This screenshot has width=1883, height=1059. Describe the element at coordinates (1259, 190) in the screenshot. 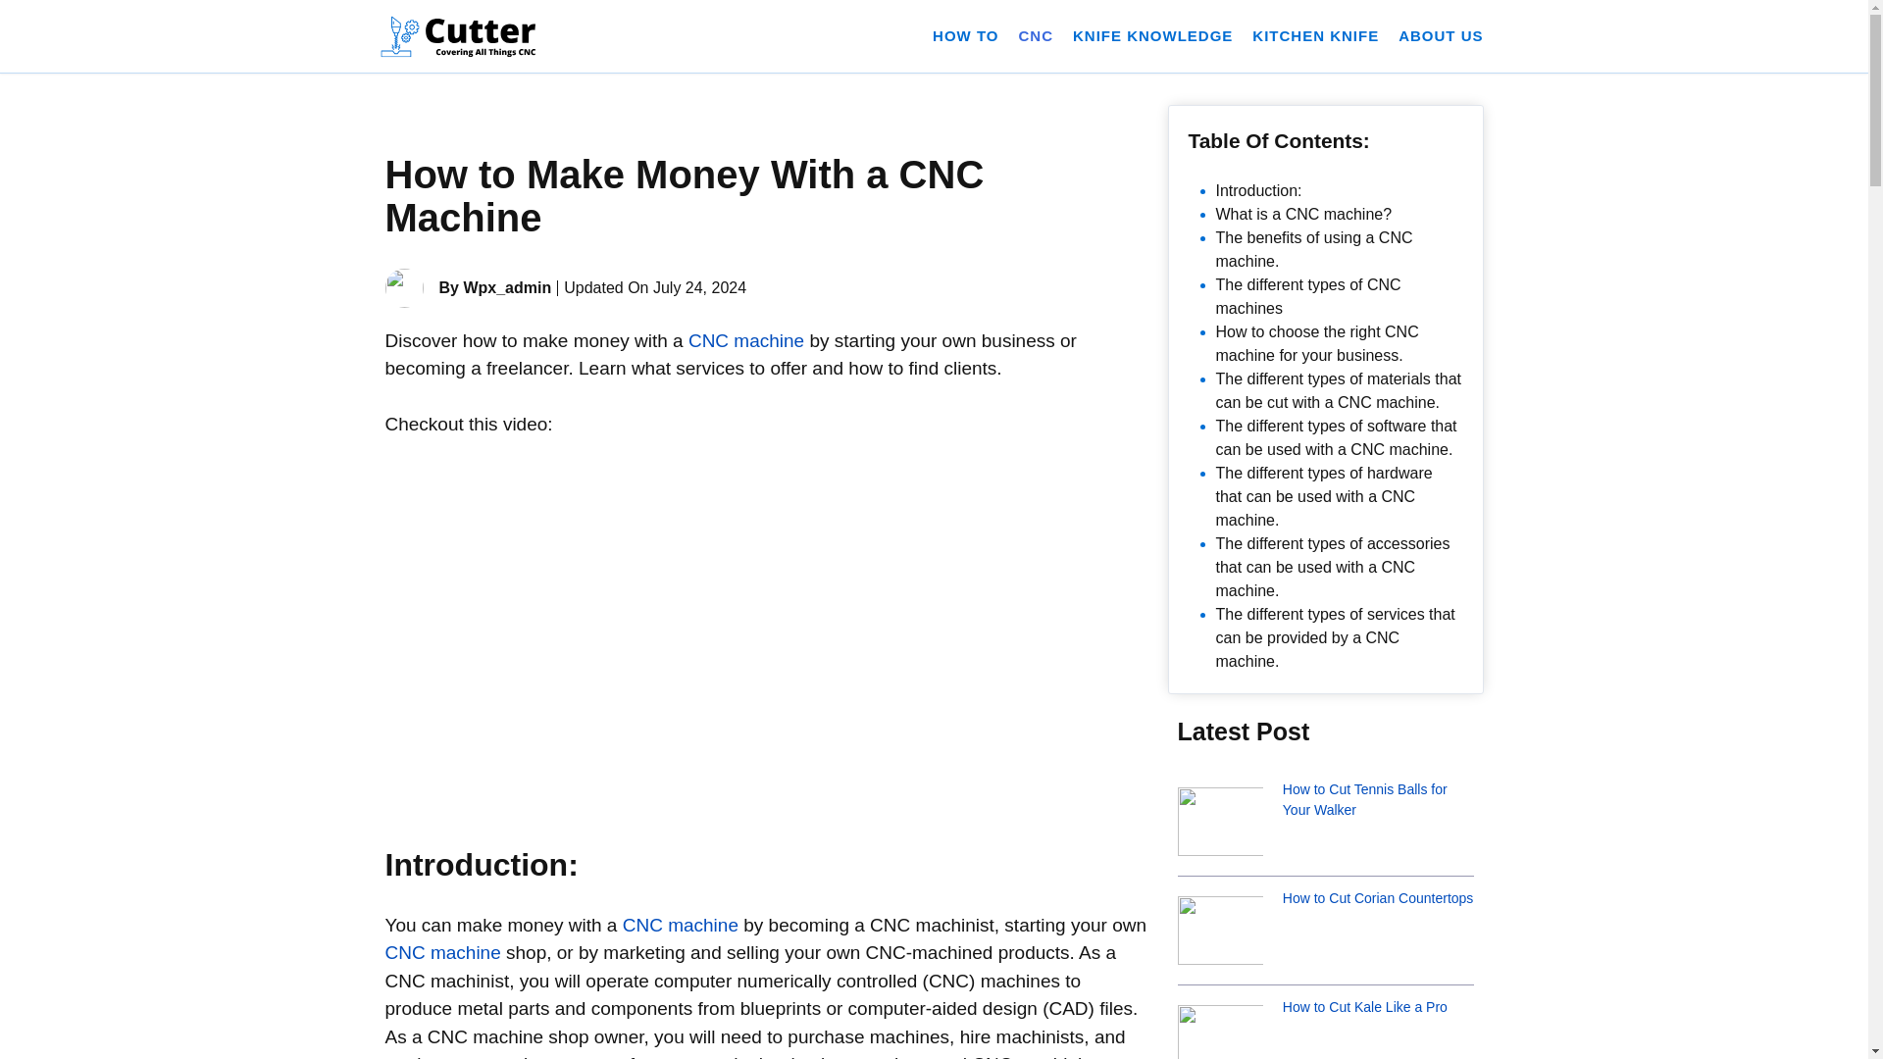

I see `Introduction:` at that location.